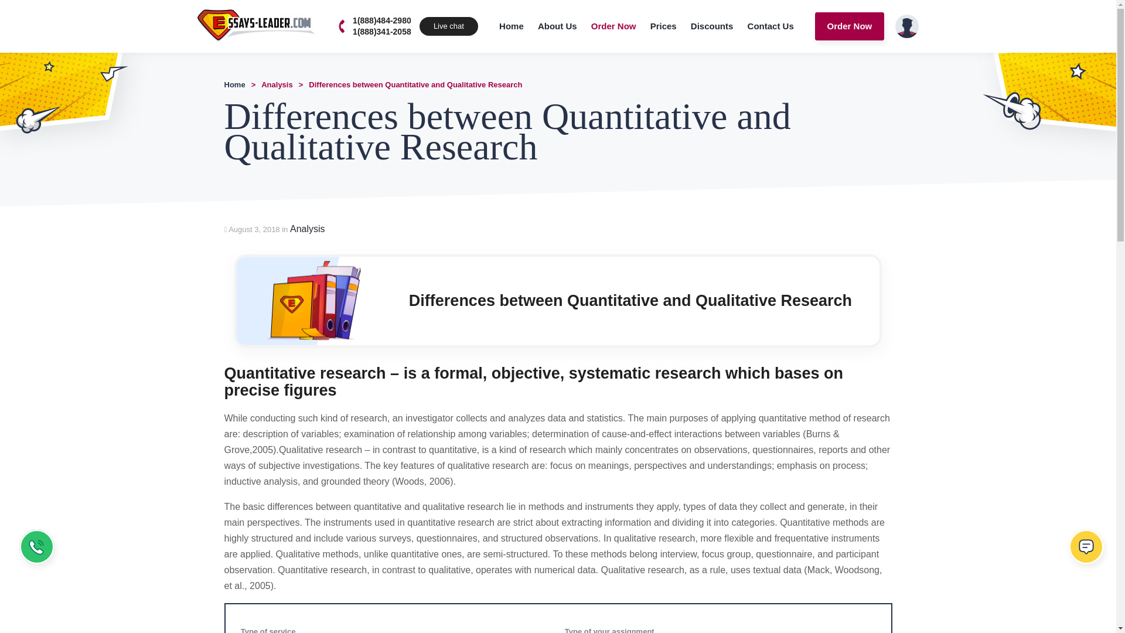 The height and width of the screenshot is (633, 1125). What do you see at coordinates (277, 84) in the screenshot?
I see `Go to the Analysis Essays Category archives.` at bounding box center [277, 84].